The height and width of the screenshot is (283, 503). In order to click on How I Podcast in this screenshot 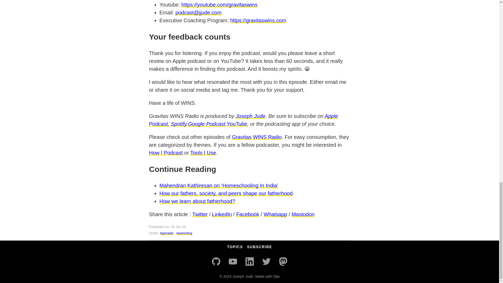, I will do `click(166, 153)`.